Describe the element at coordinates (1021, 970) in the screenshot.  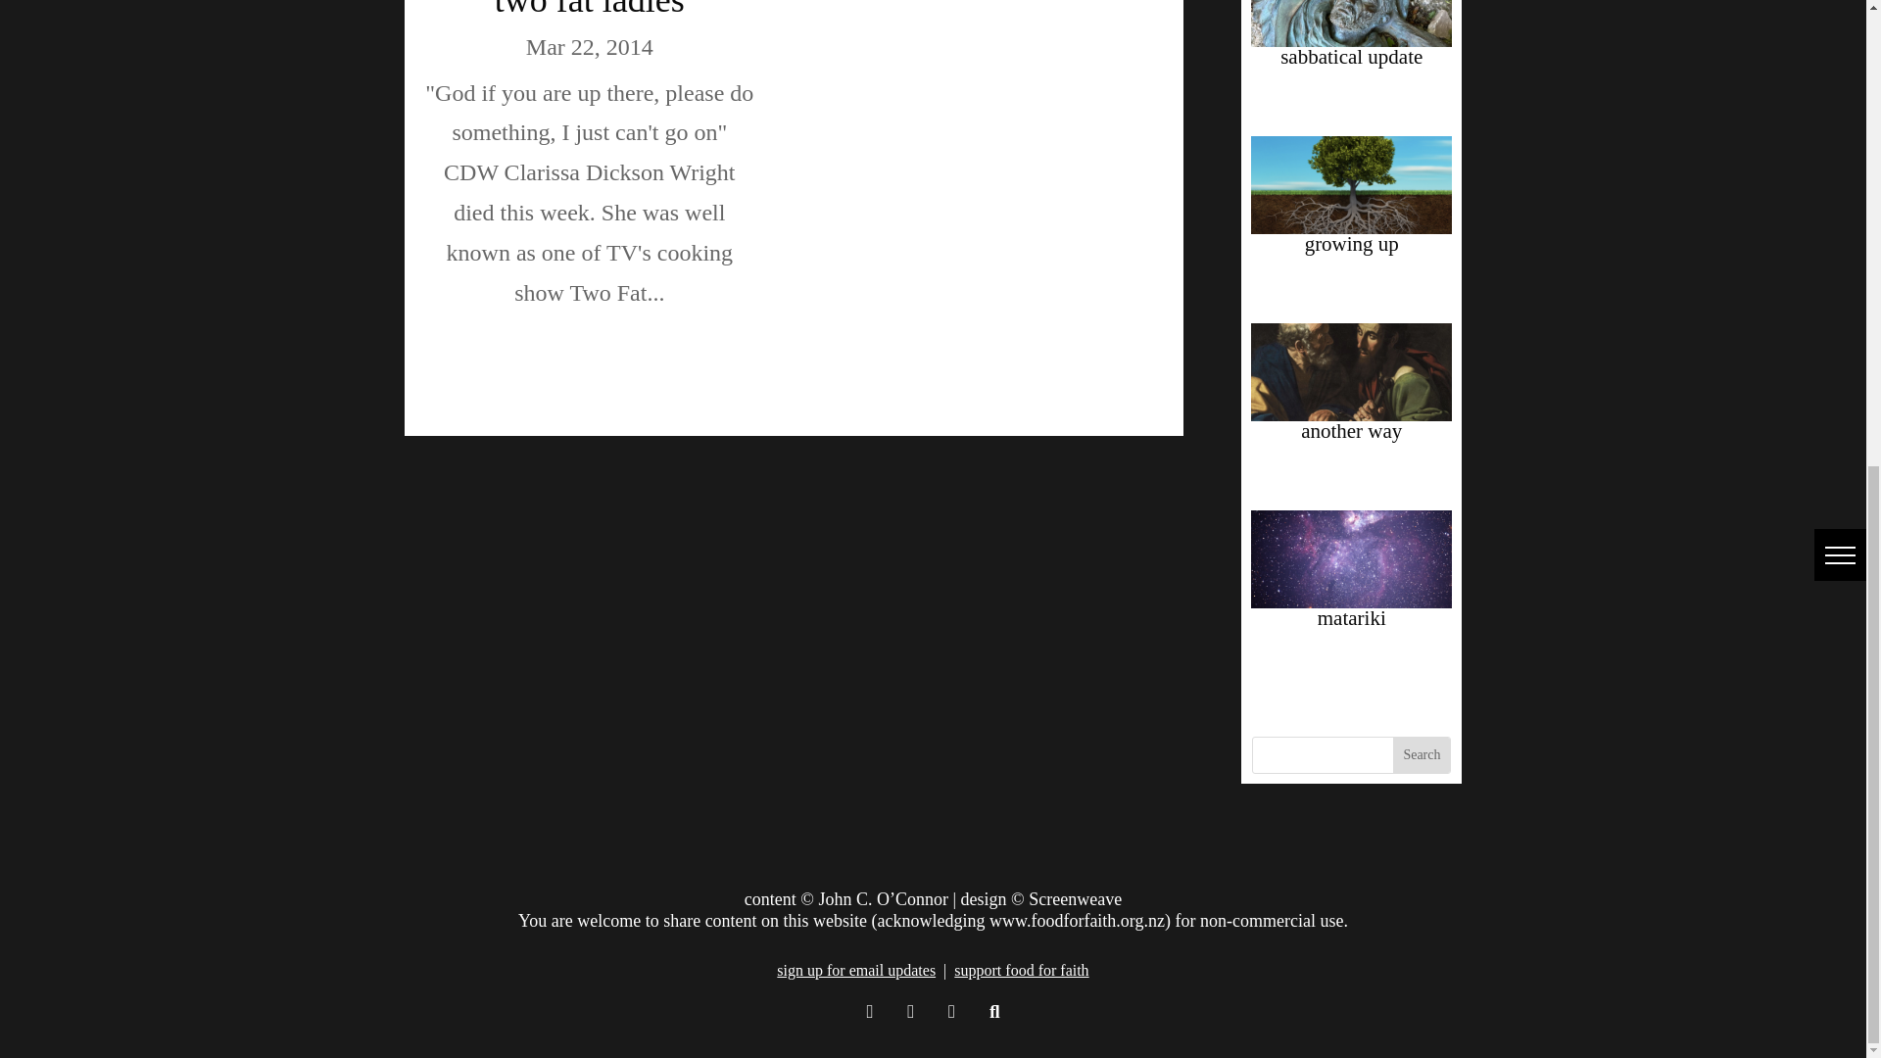
I see `support food for faith` at that location.